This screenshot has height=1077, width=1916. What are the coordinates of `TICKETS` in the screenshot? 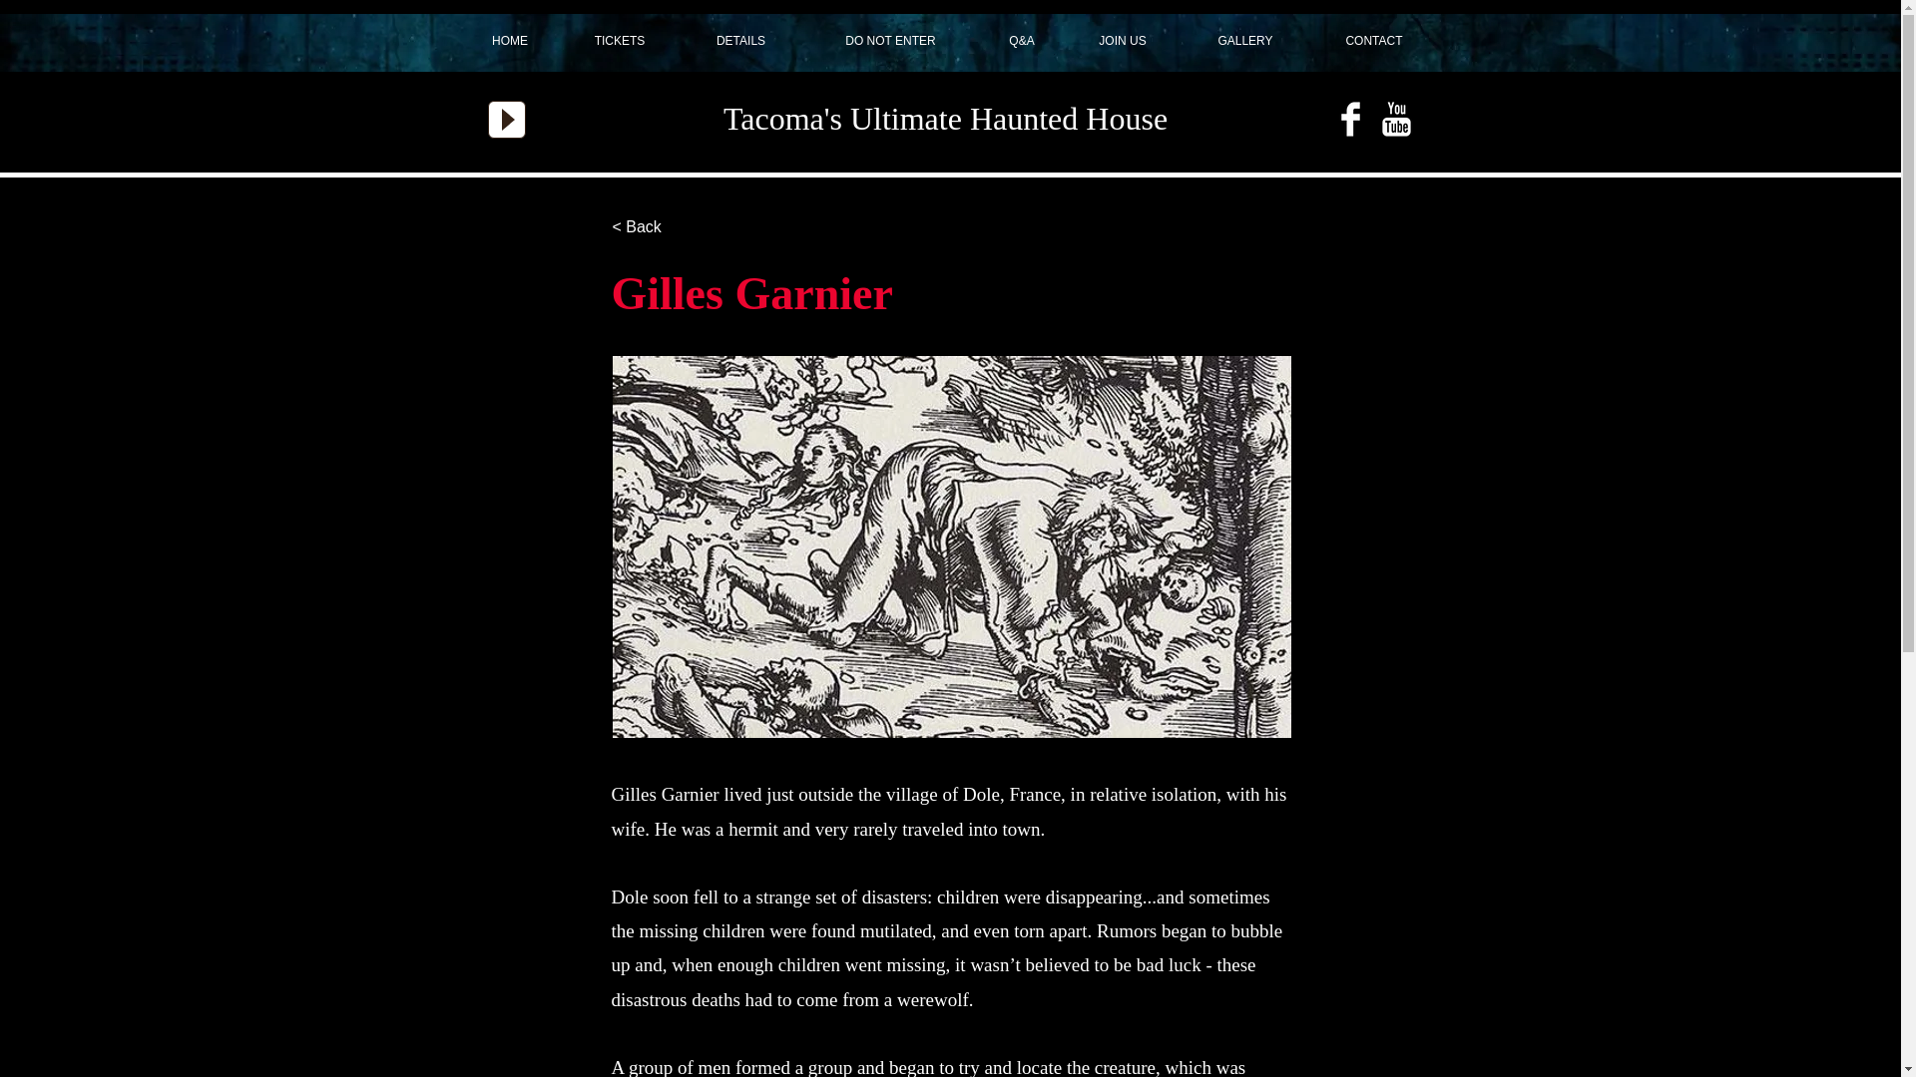 It's located at (621, 41).